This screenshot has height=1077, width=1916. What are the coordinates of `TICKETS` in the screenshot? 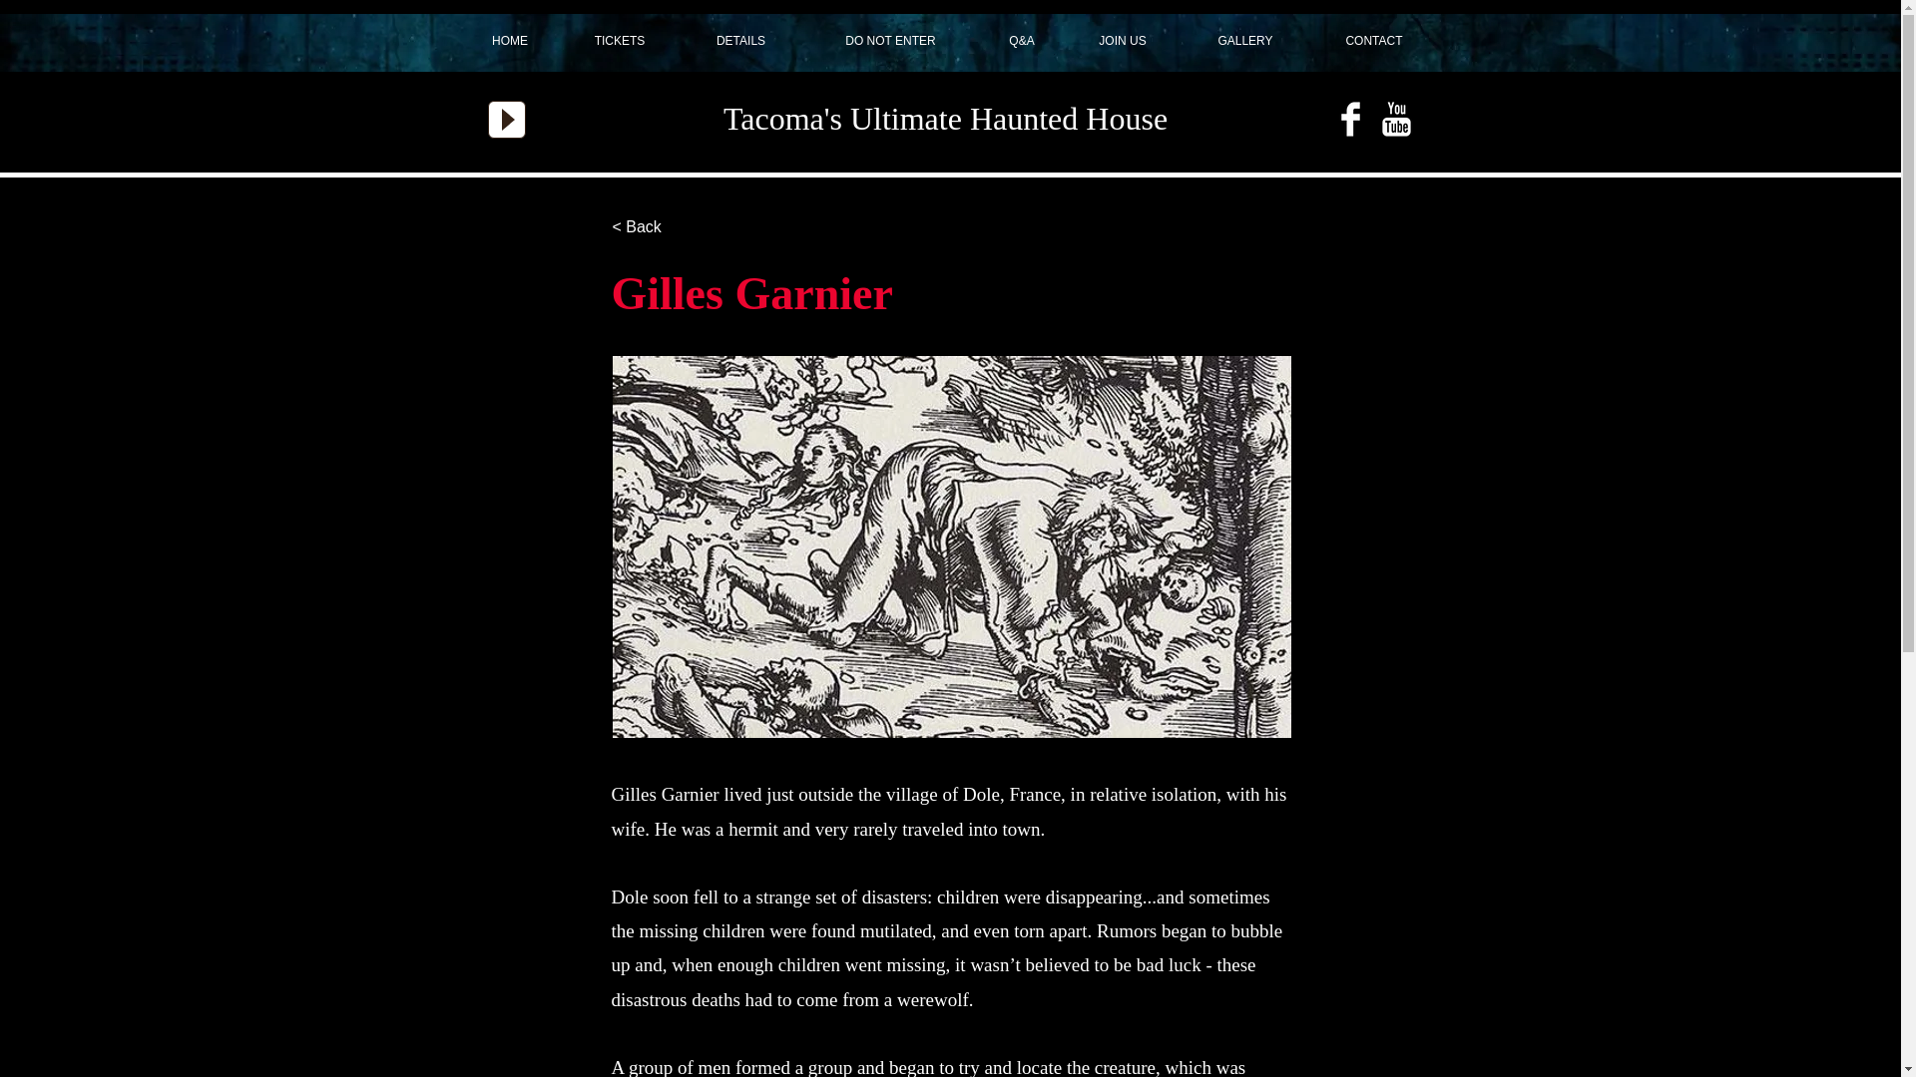 It's located at (621, 41).